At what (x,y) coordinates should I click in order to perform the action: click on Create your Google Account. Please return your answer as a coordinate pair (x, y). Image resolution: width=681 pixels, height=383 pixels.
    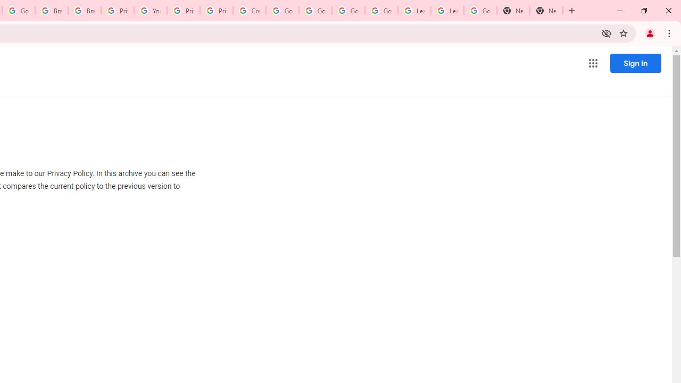
    Looking at the image, I should click on (249, 11).